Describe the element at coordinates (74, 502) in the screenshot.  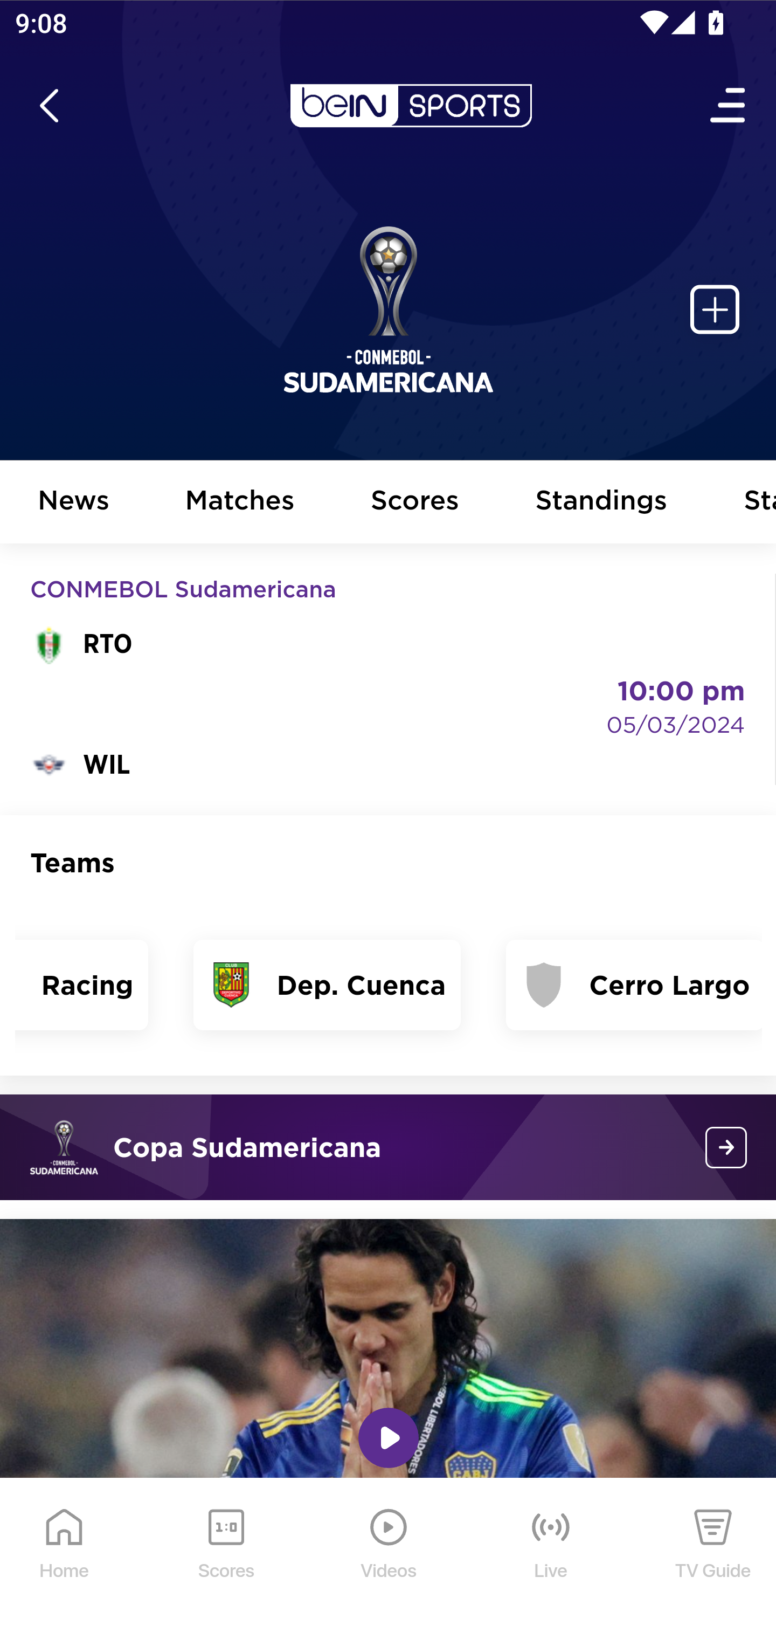
I see `News` at that location.